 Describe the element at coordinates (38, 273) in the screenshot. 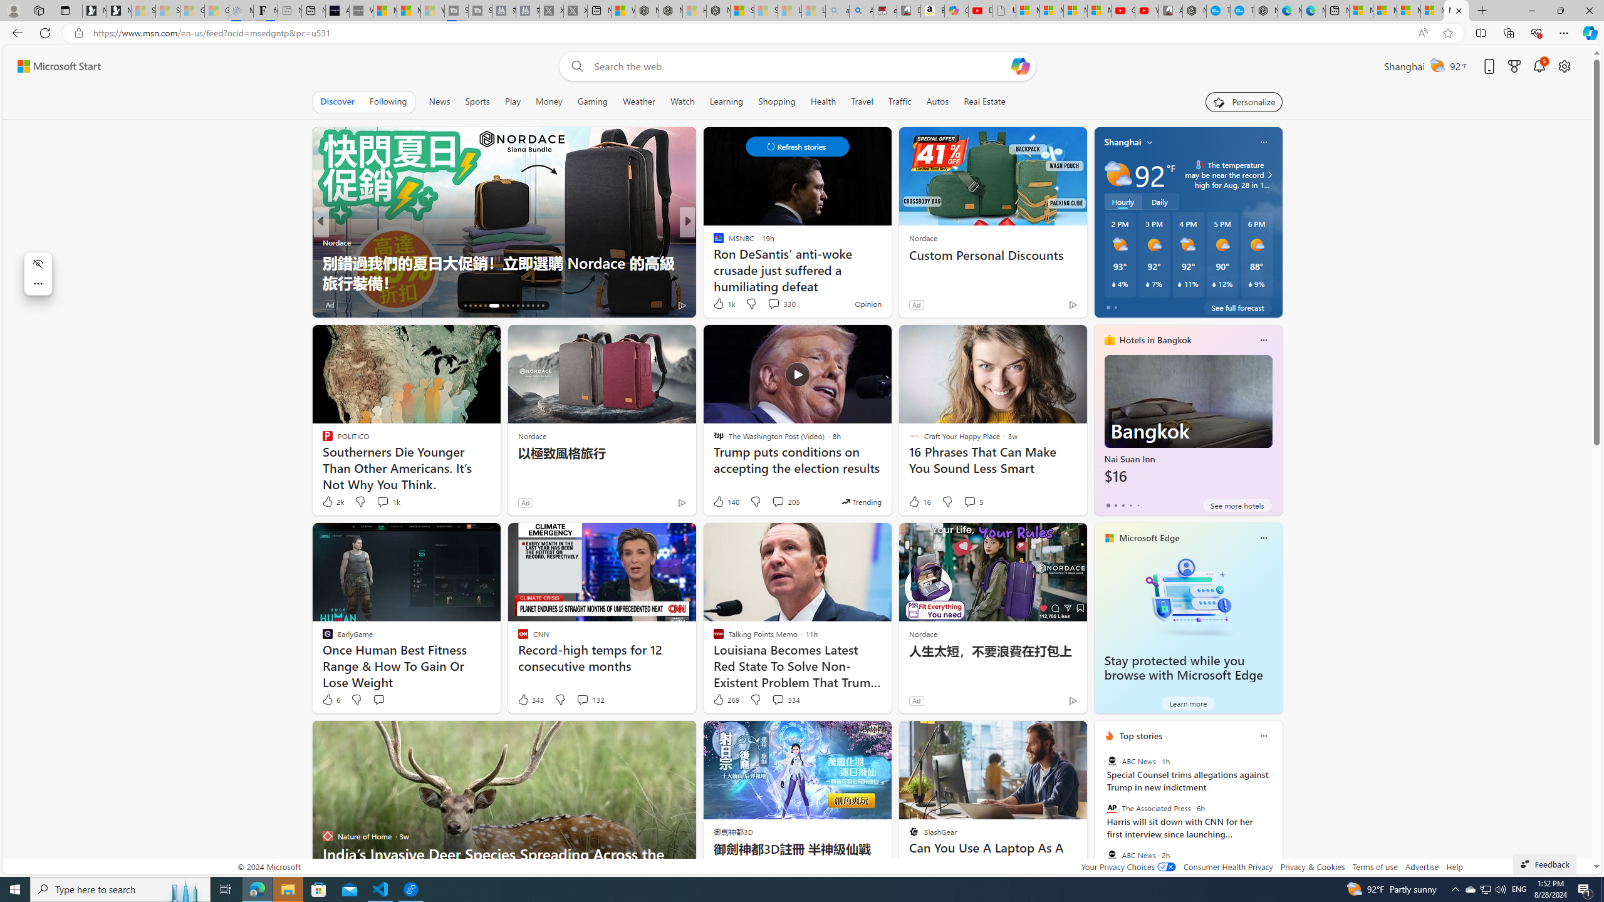

I see `Mini menu on text selection` at that location.